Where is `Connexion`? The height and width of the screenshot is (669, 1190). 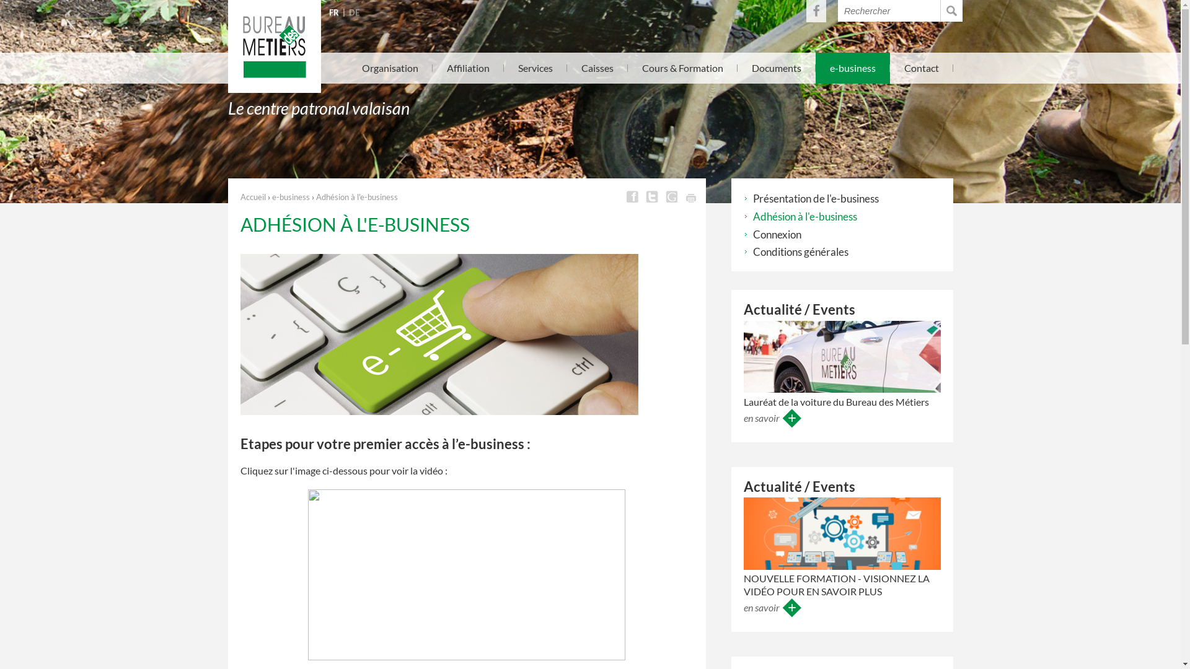 Connexion is located at coordinates (772, 234).